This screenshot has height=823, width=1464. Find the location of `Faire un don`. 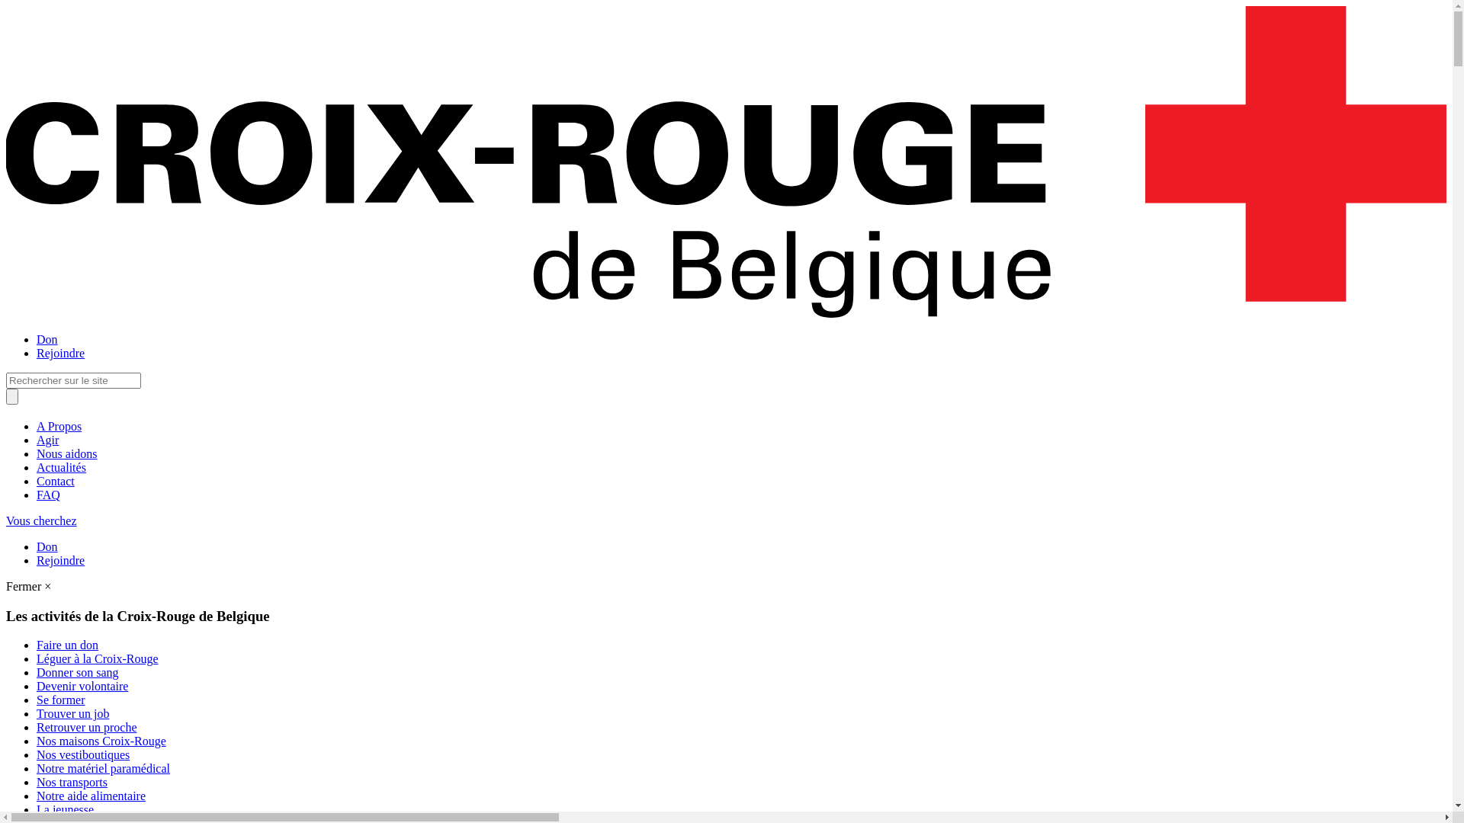

Faire un don is located at coordinates (67, 645).